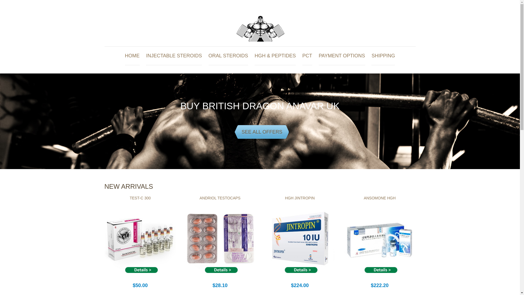 This screenshot has height=295, width=524. What do you see at coordinates (307, 56) in the screenshot?
I see `PCT` at bounding box center [307, 56].